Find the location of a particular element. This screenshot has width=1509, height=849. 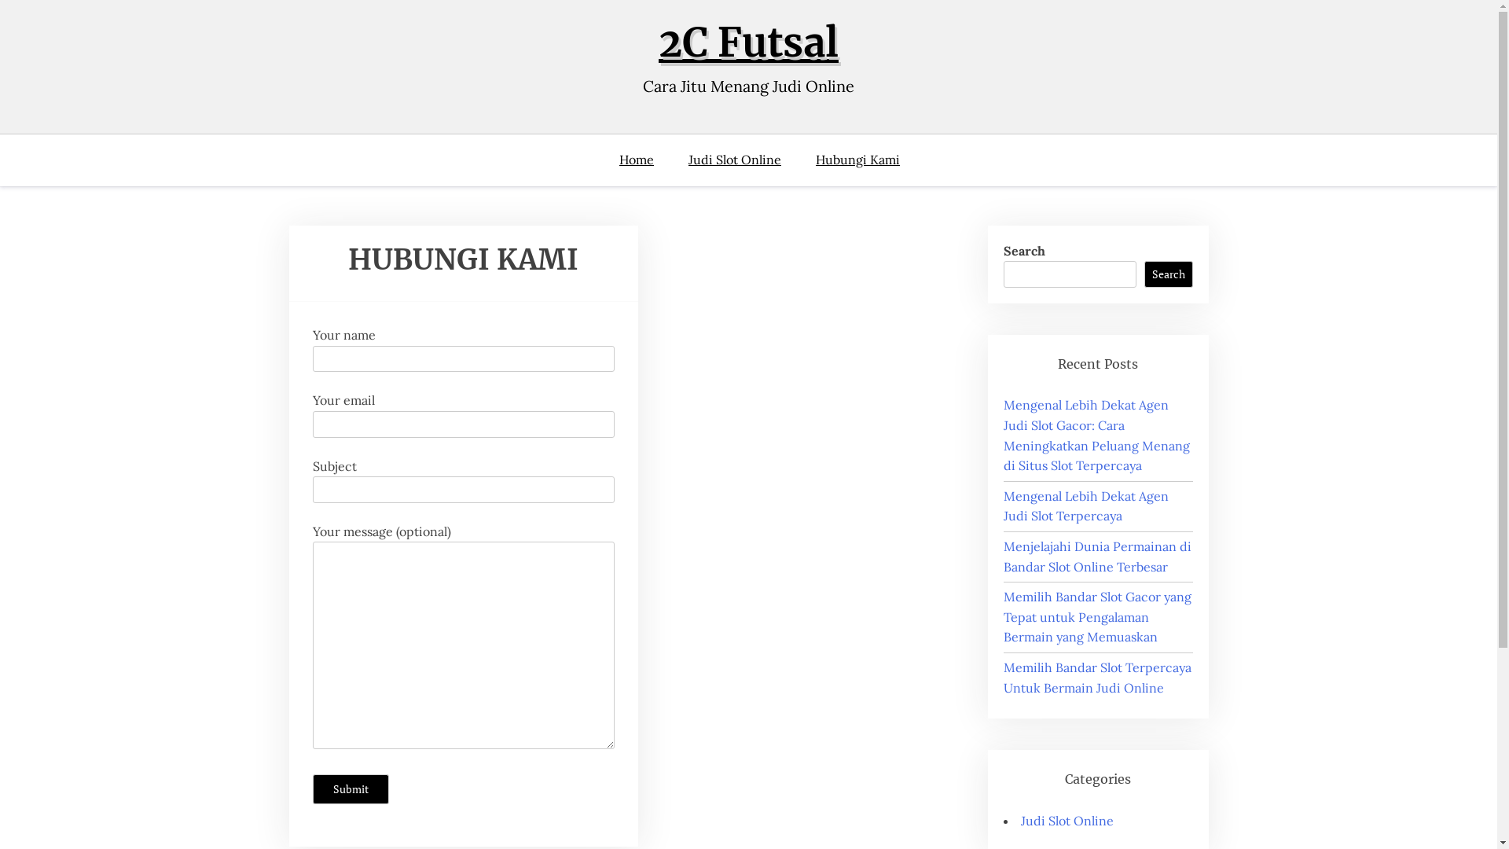

Submit is located at coordinates (351, 789).